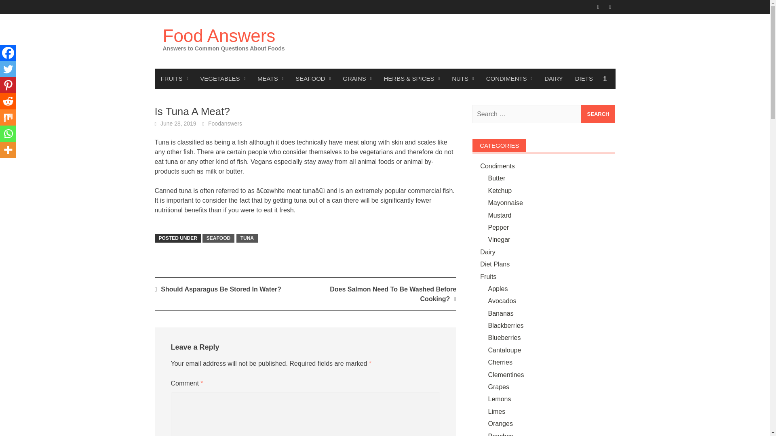 The height and width of the screenshot is (436, 776). What do you see at coordinates (8, 85) in the screenshot?
I see `Pinterest` at bounding box center [8, 85].